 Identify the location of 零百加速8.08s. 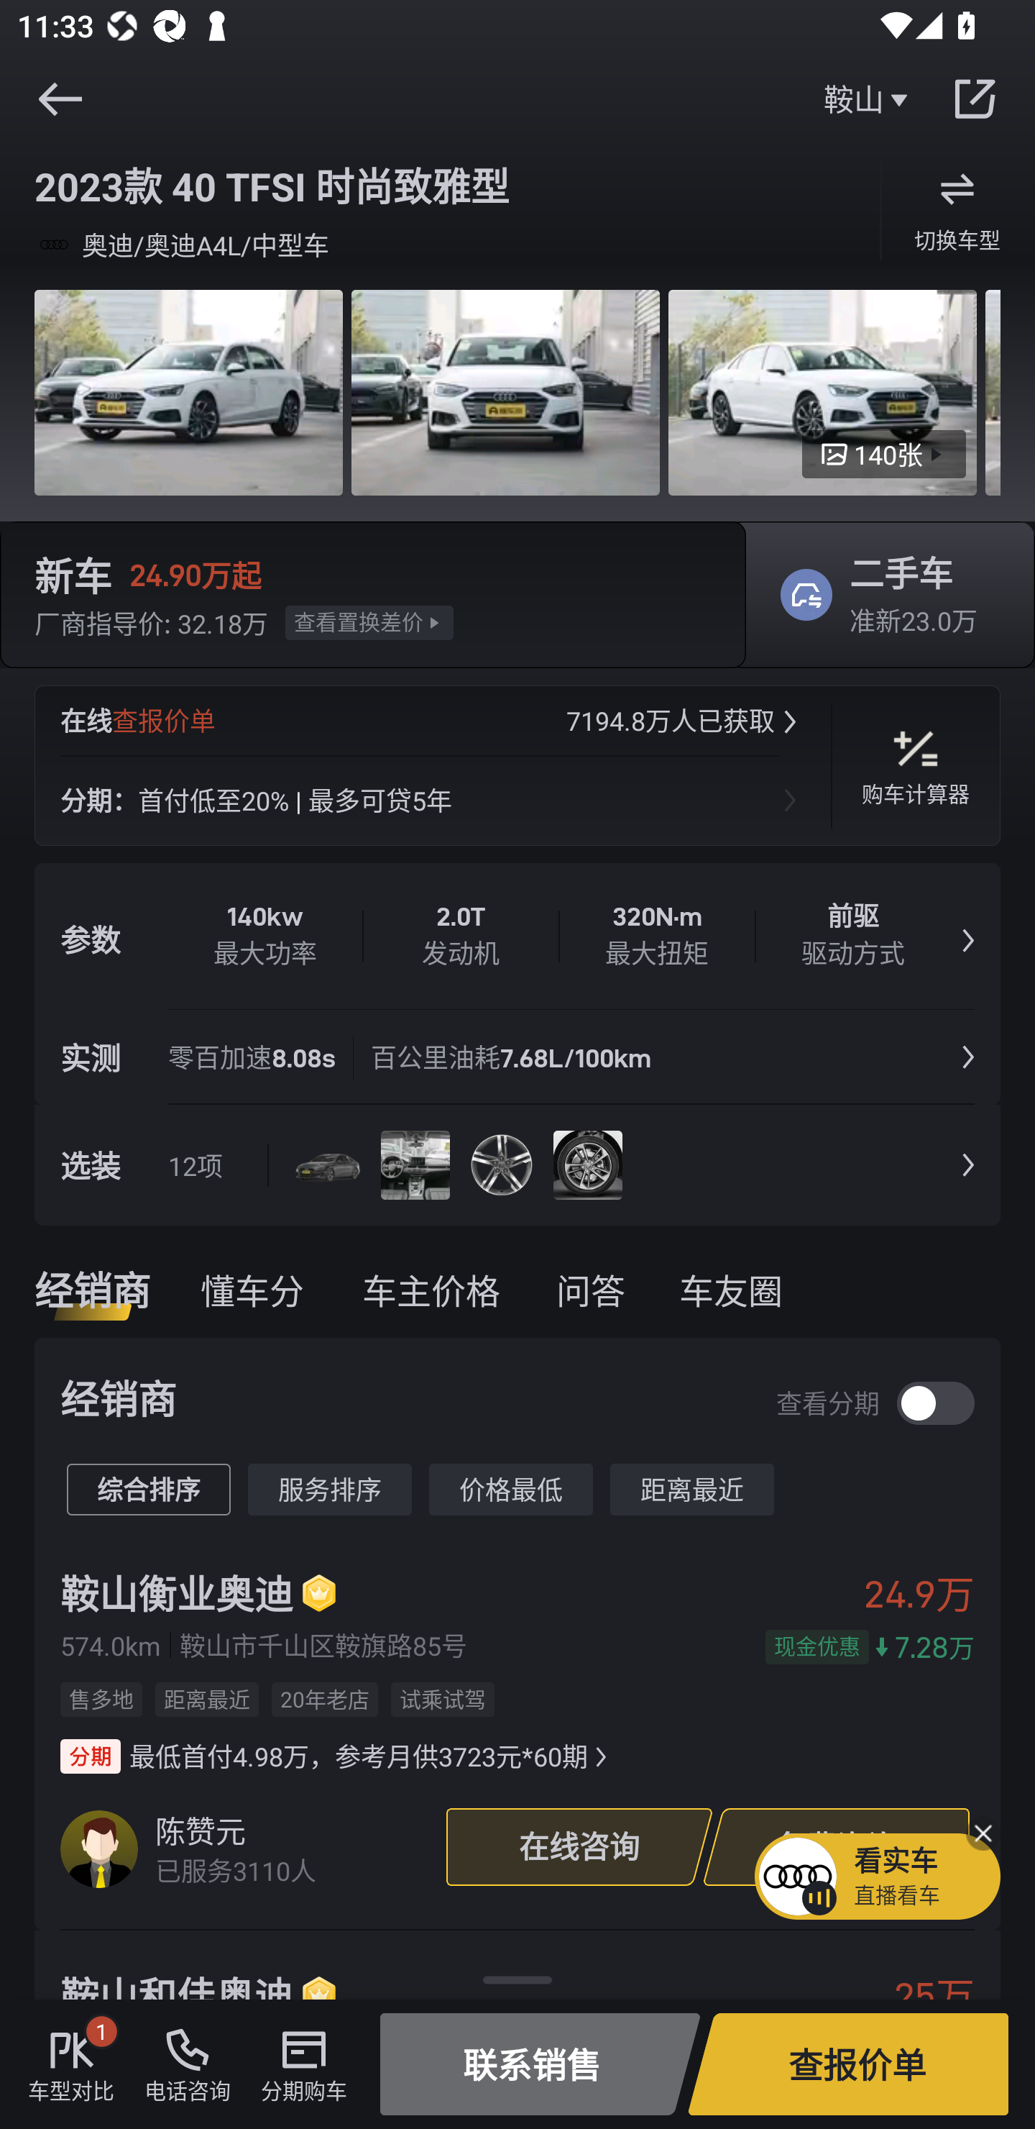
(260, 1057).